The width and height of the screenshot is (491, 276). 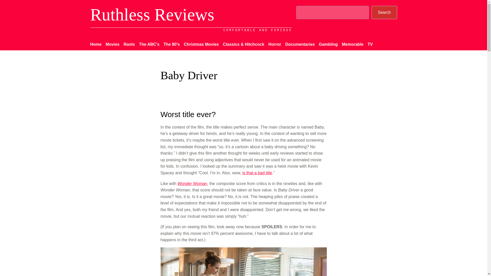 I want to click on Movies, so click(x=112, y=44).